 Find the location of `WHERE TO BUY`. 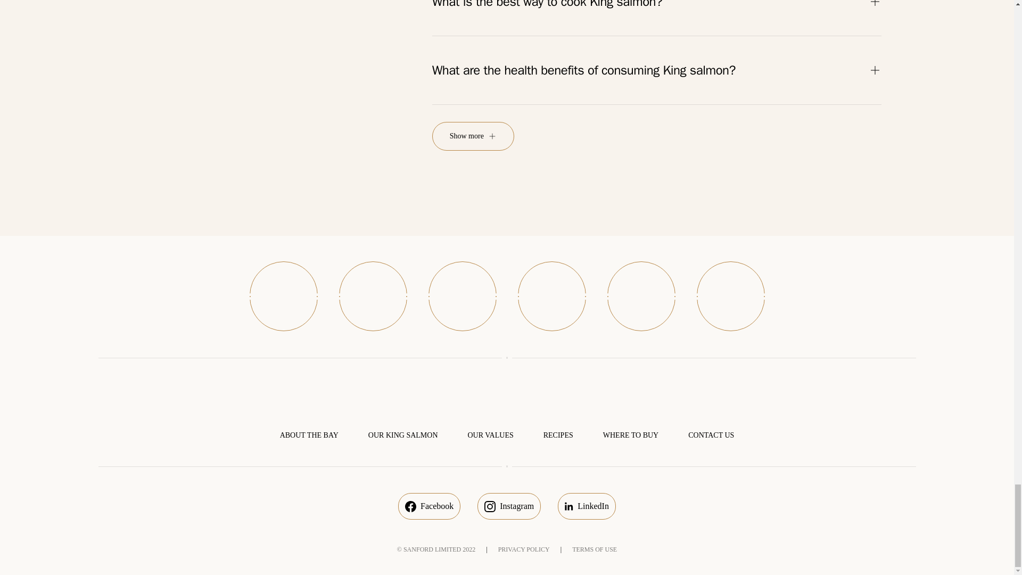

WHERE TO BUY is located at coordinates (630, 436).